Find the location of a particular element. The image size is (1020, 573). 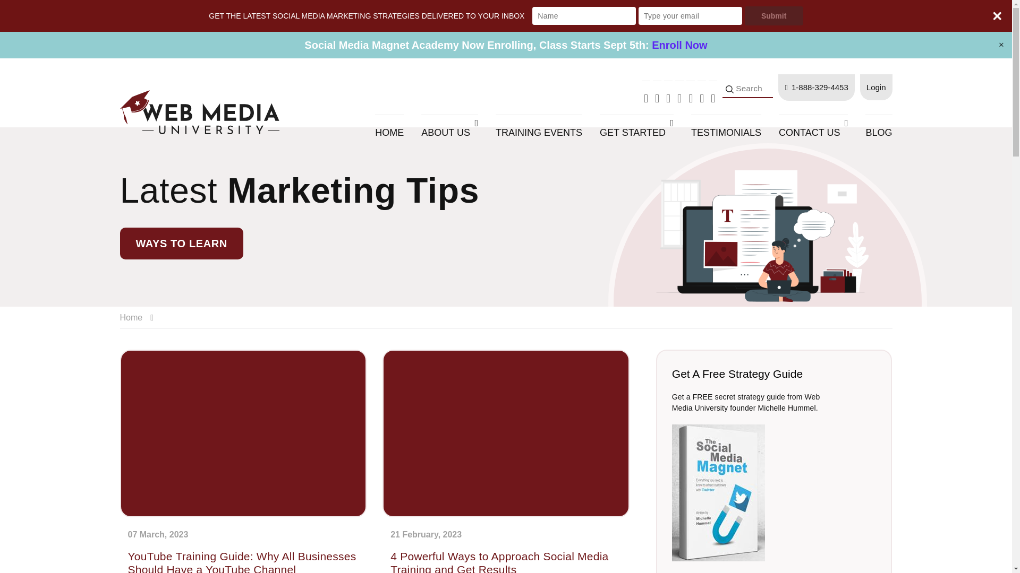

Login is located at coordinates (876, 87).